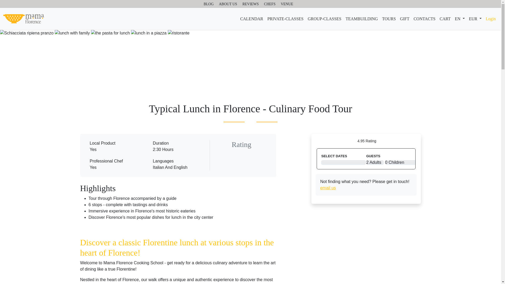 The width and height of the screenshot is (505, 284). I want to click on email us, so click(328, 188).